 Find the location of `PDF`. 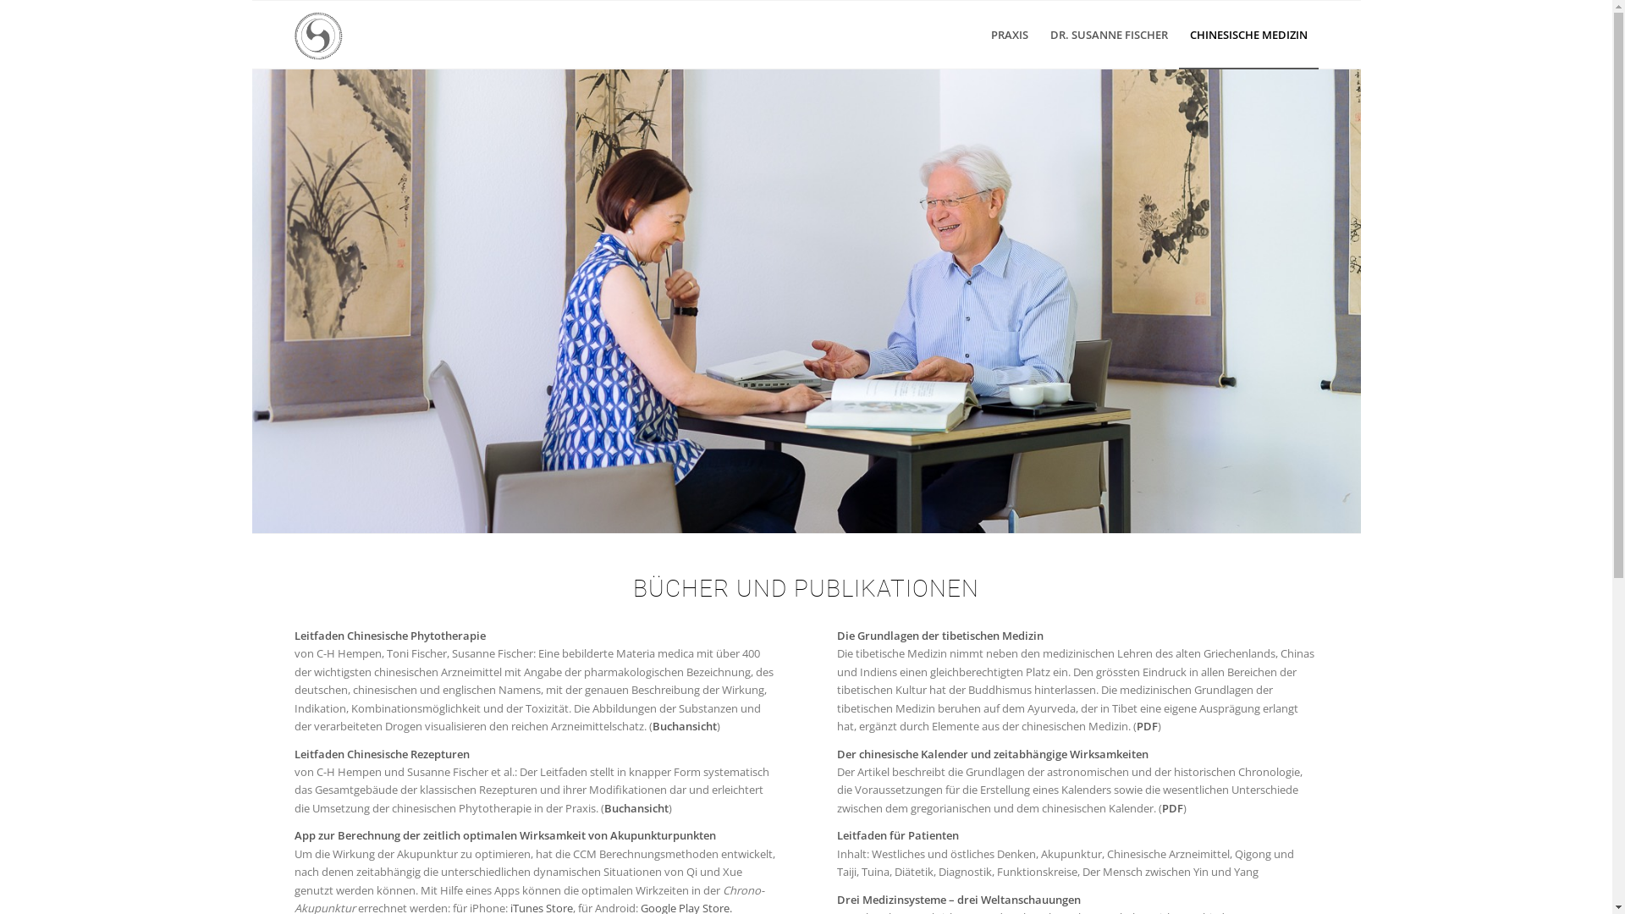

PDF is located at coordinates (1173, 808).